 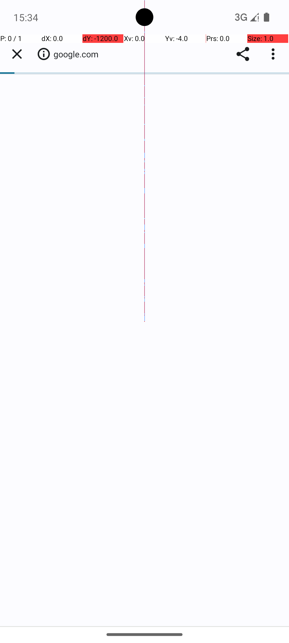 What do you see at coordinates (144, 330) in the screenshot?
I see `Web View` at bounding box center [144, 330].